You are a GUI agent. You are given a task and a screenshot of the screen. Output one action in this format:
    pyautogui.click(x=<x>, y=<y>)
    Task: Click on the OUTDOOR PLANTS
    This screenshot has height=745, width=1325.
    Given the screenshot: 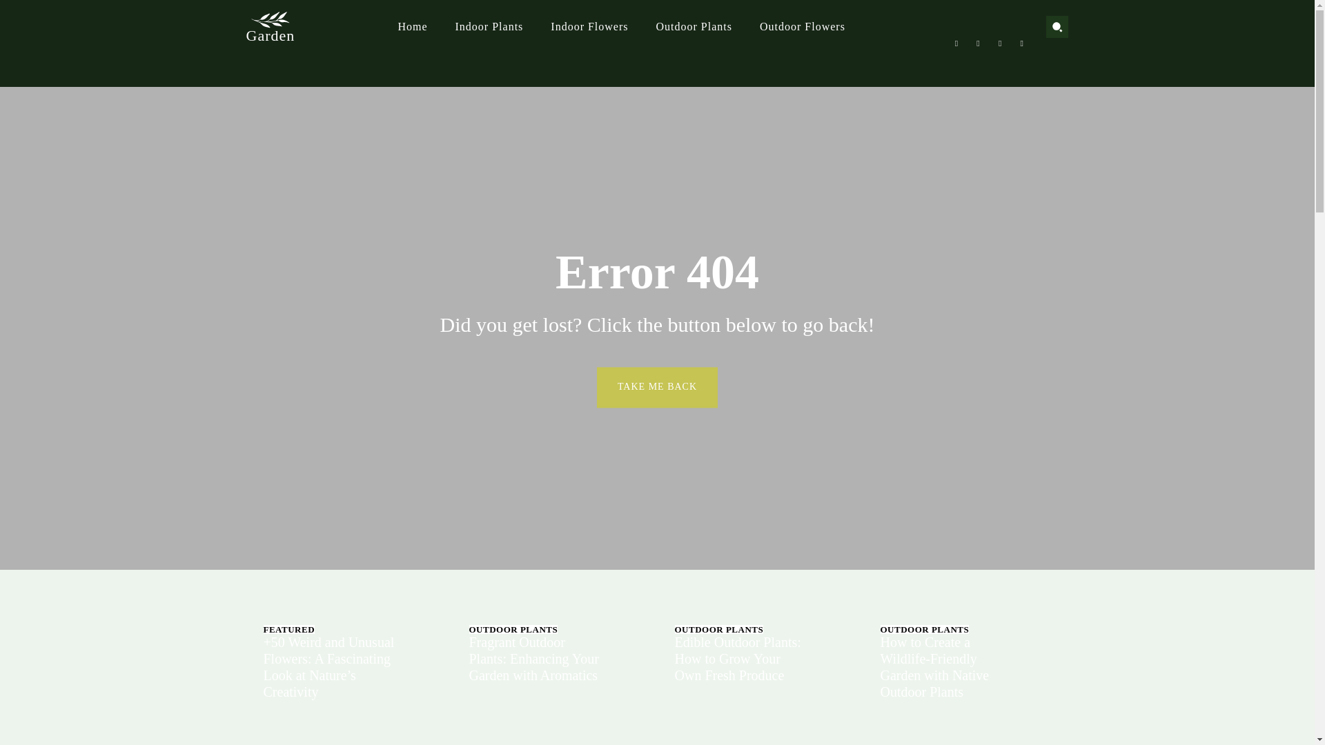 What is the action you would take?
    pyautogui.click(x=513, y=629)
    